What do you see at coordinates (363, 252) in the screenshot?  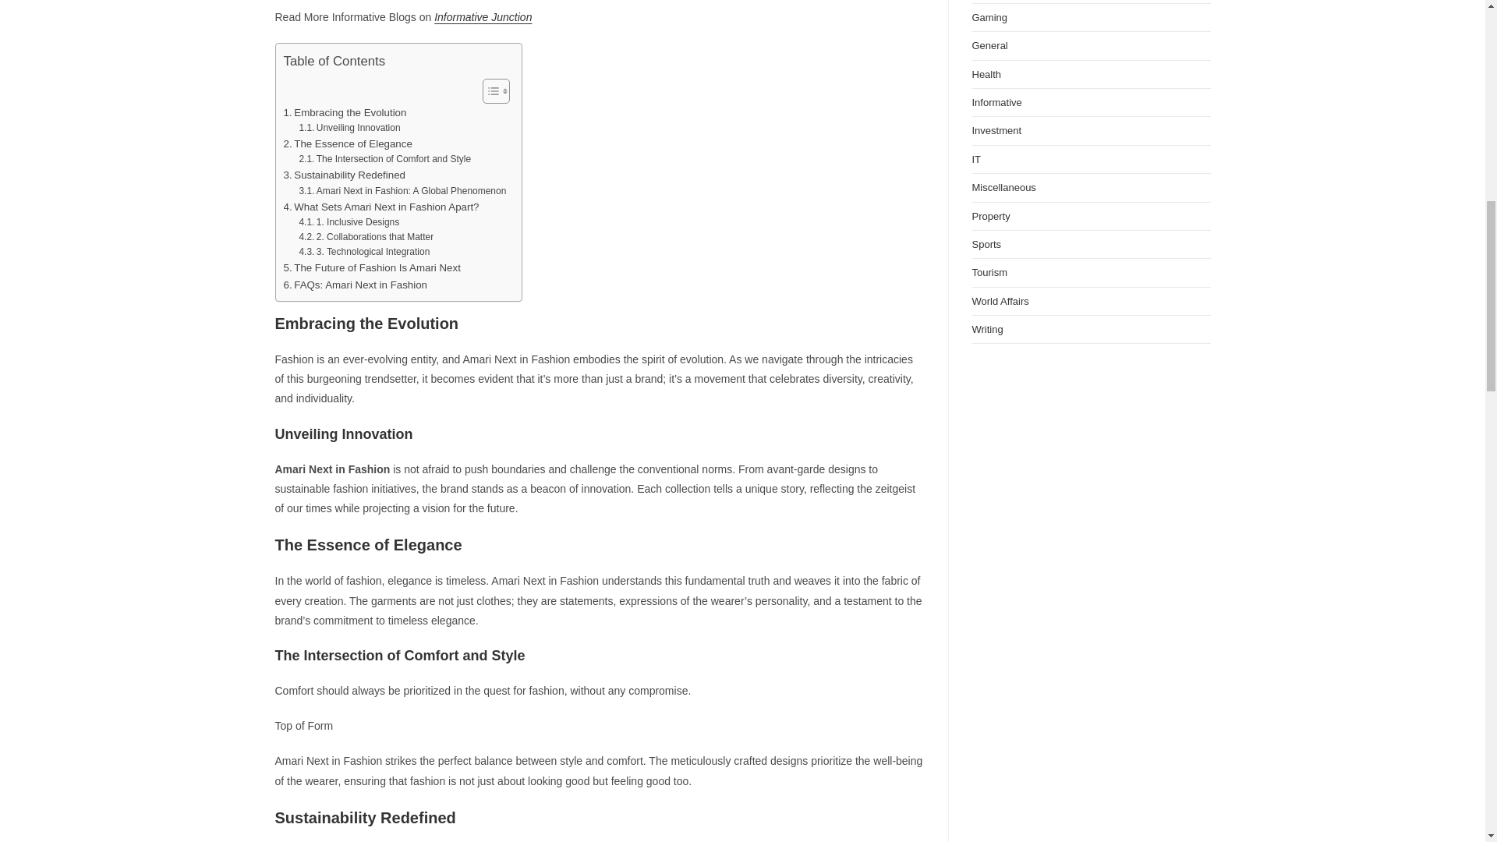 I see `3. Technological Integration` at bounding box center [363, 252].